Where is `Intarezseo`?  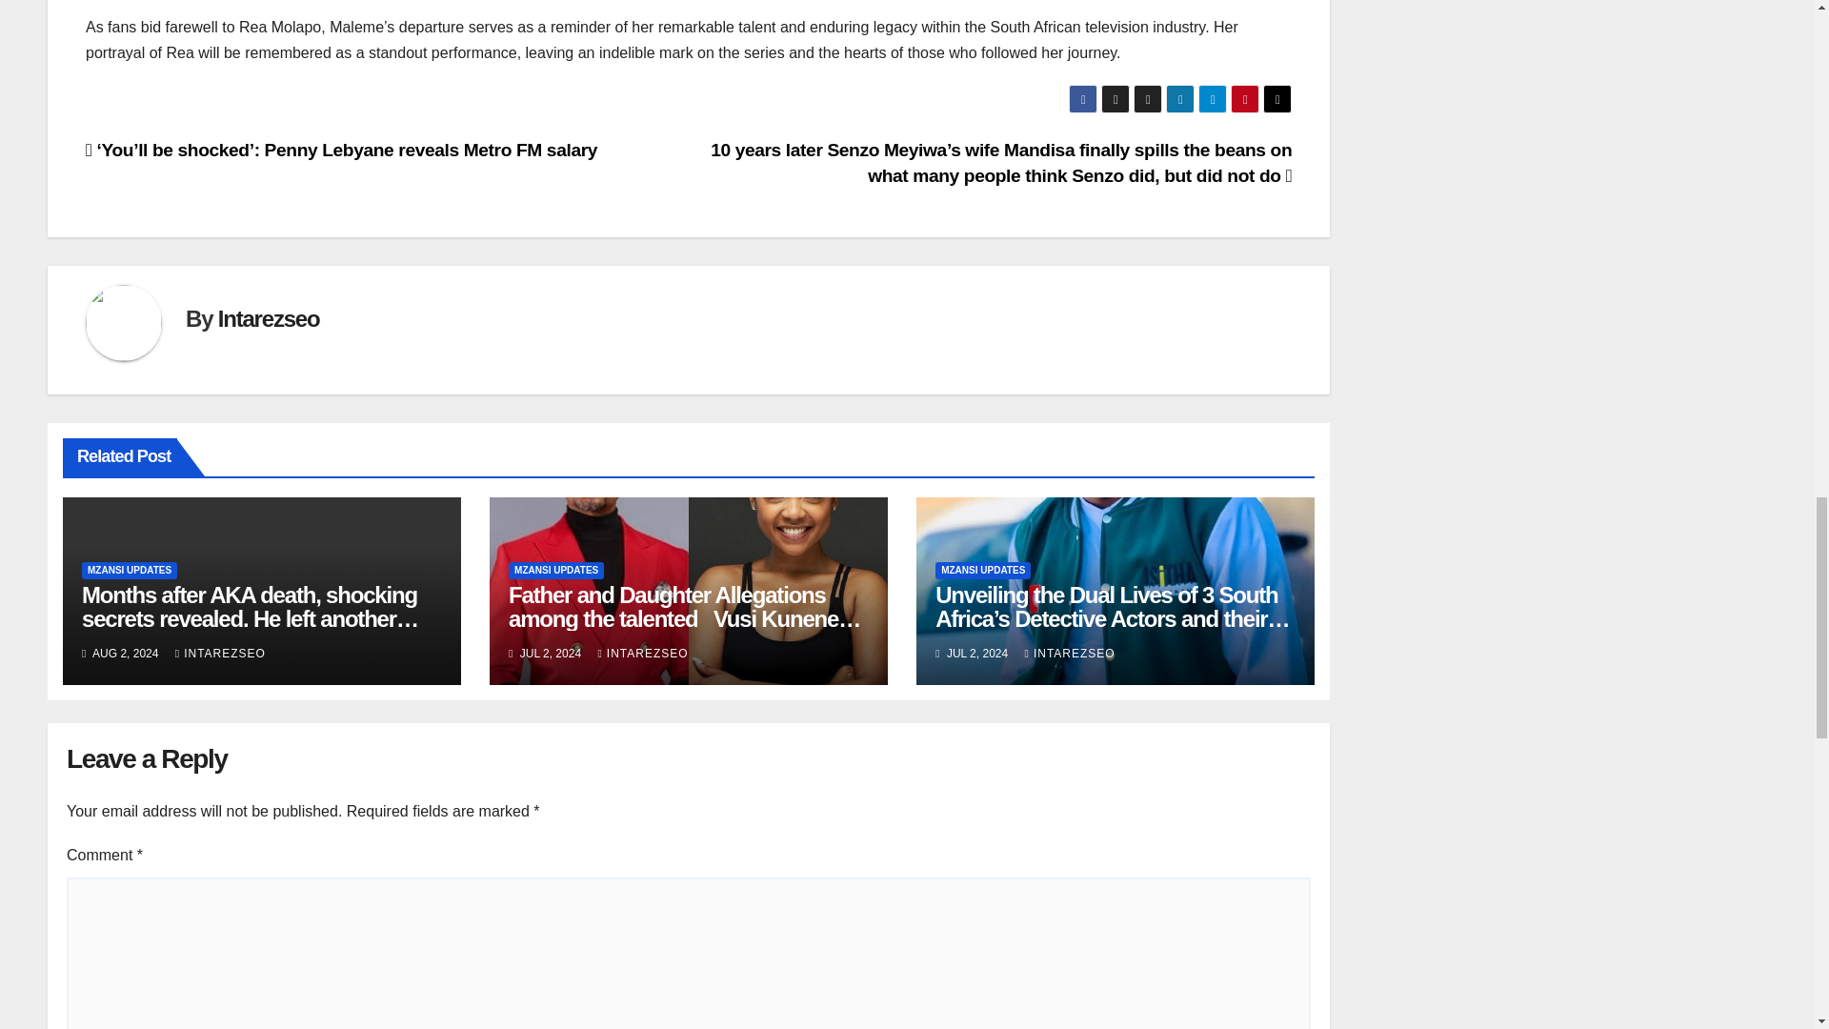 Intarezseo is located at coordinates (269, 318).